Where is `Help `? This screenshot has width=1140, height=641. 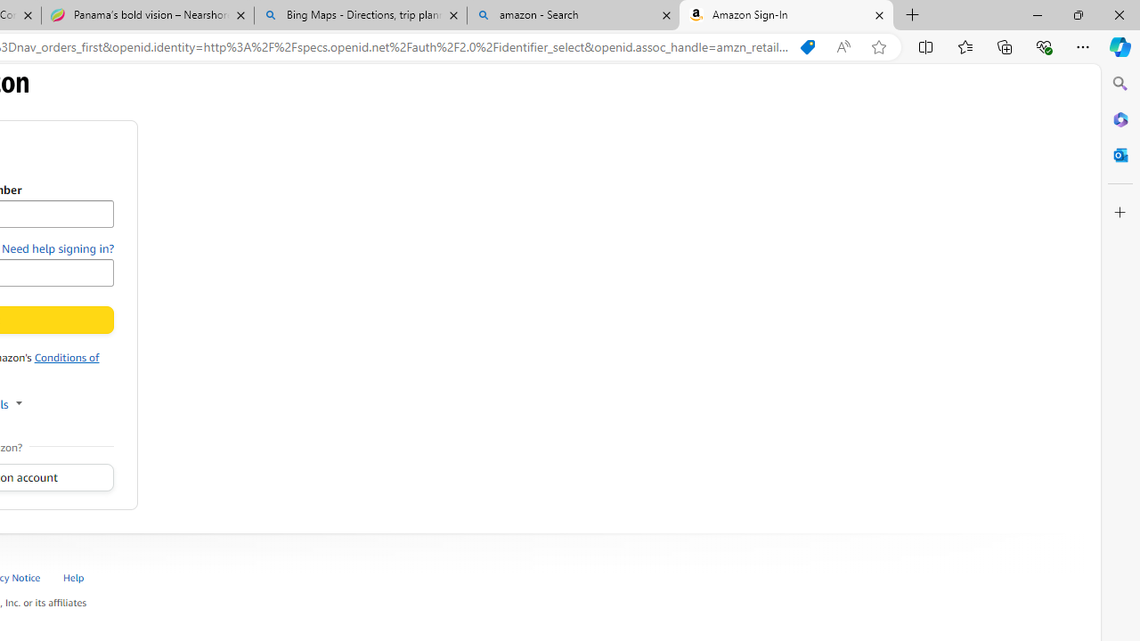 Help  is located at coordinates (75, 577).